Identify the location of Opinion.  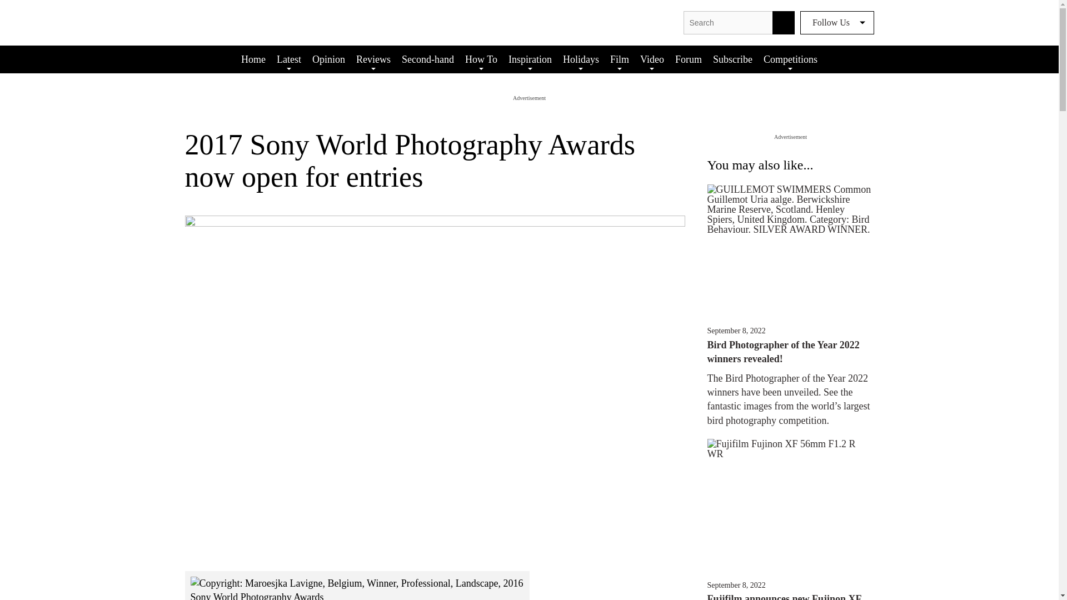
(329, 59).